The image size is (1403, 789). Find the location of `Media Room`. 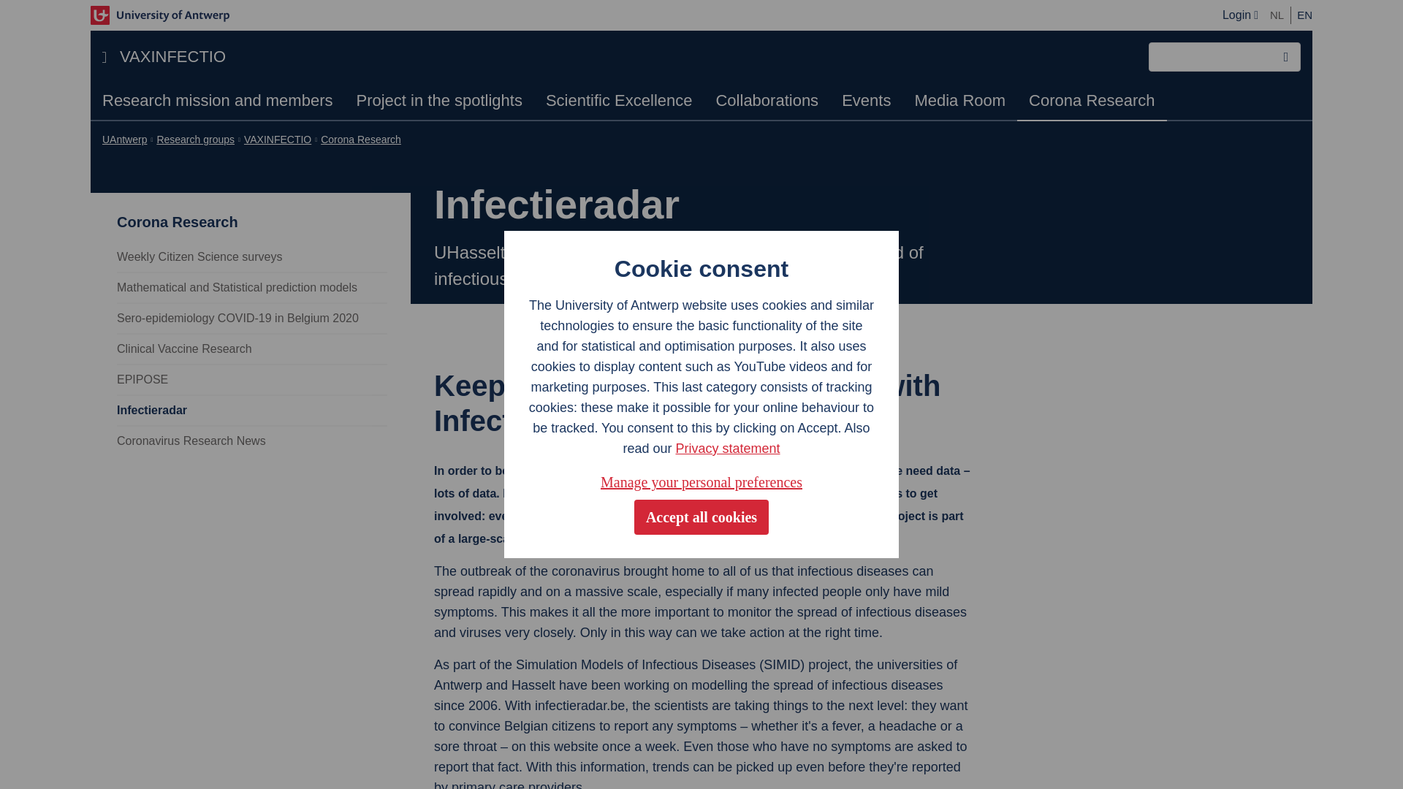

Media Room is located at coordinates (959, 102).